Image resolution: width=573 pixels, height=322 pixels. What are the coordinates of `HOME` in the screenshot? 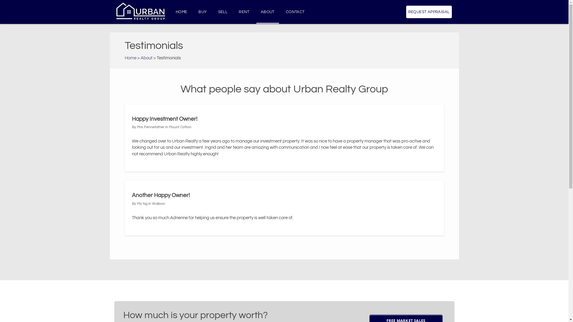 It's located at (181, 12).